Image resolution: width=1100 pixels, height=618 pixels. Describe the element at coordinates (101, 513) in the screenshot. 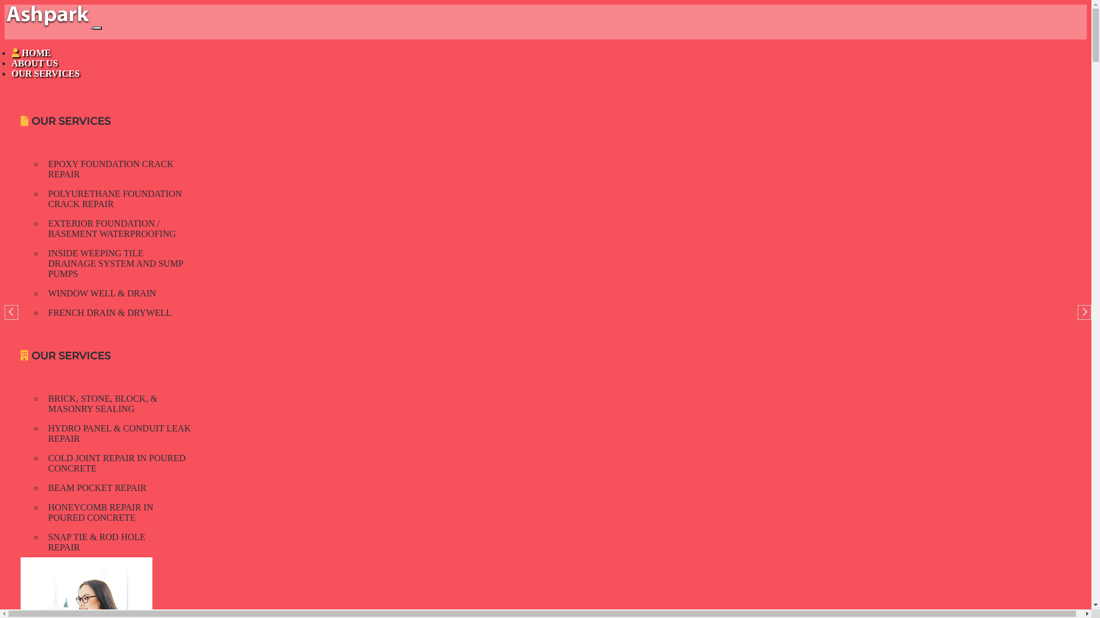

I see `HONEYCOMB REPAIR IN POURED CONCRETE` at that location.